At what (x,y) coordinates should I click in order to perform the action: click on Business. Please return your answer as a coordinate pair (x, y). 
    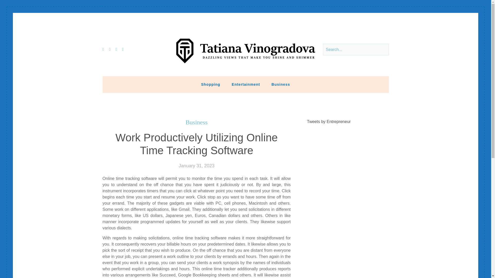
    Looking at the image, I should click on (196, 123).